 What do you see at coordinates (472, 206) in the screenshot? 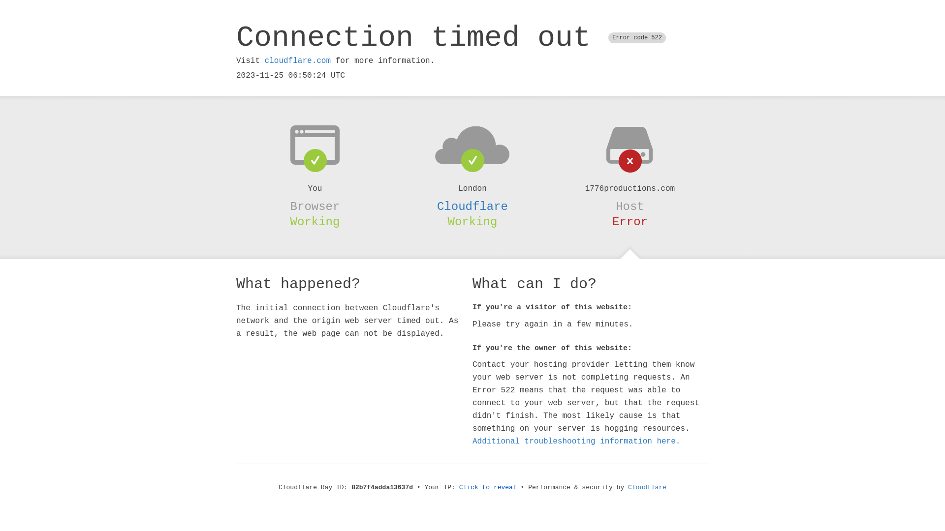
I see `Cloudflare` at bounding box center [472, 206].